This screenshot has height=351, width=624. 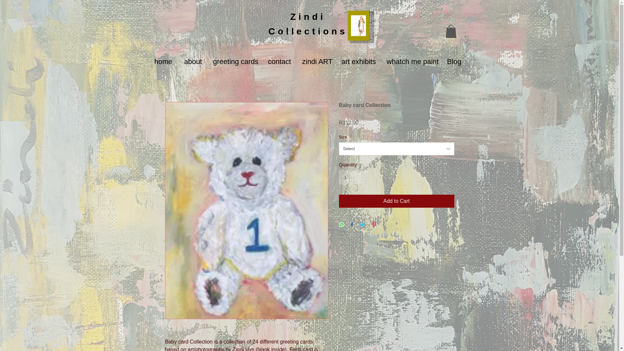 What do you see at coordinates (316, 62) in the screenshot?
I see `zindi ART` at bounding box center [316, 62].